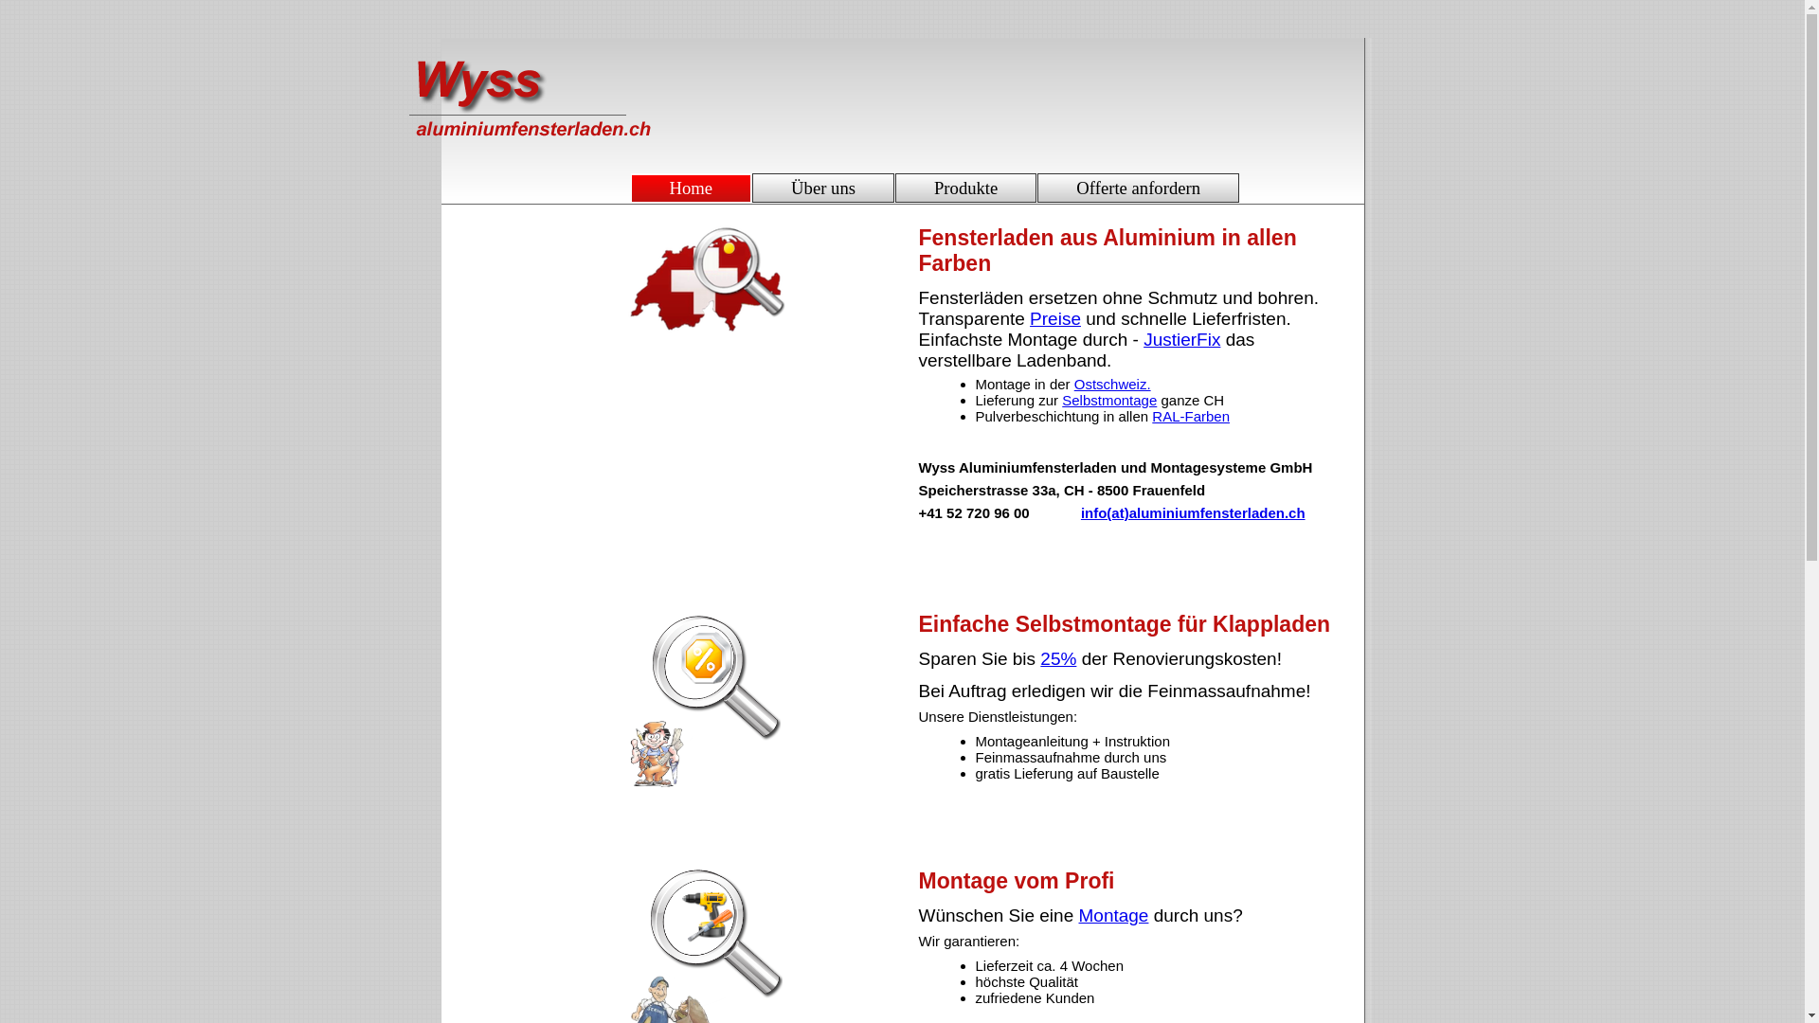 The height and width of the screenshot is (1023, 1819). What do you see at coordinates (1112, 385) in the screenshot?
I see `Ostschweiz.` at bounding box center [1112, 385].